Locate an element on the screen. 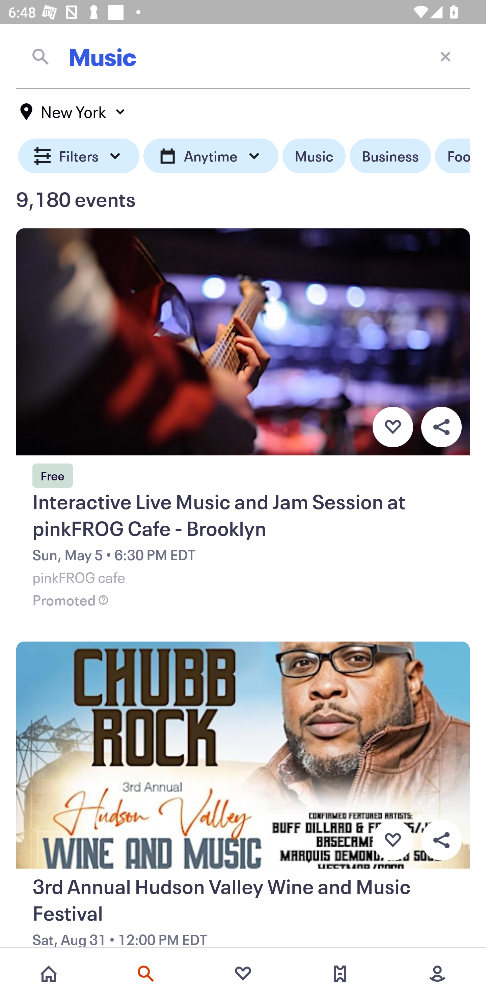  Home is located at coordinates (49, 974).